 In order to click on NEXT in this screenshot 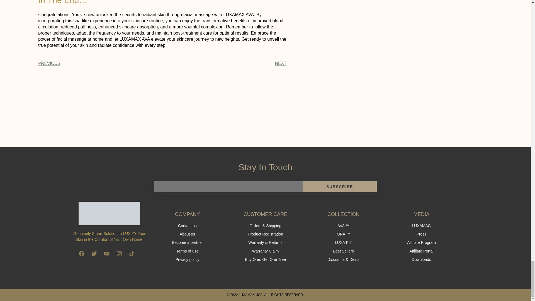, I will do `click(224, 64)`.